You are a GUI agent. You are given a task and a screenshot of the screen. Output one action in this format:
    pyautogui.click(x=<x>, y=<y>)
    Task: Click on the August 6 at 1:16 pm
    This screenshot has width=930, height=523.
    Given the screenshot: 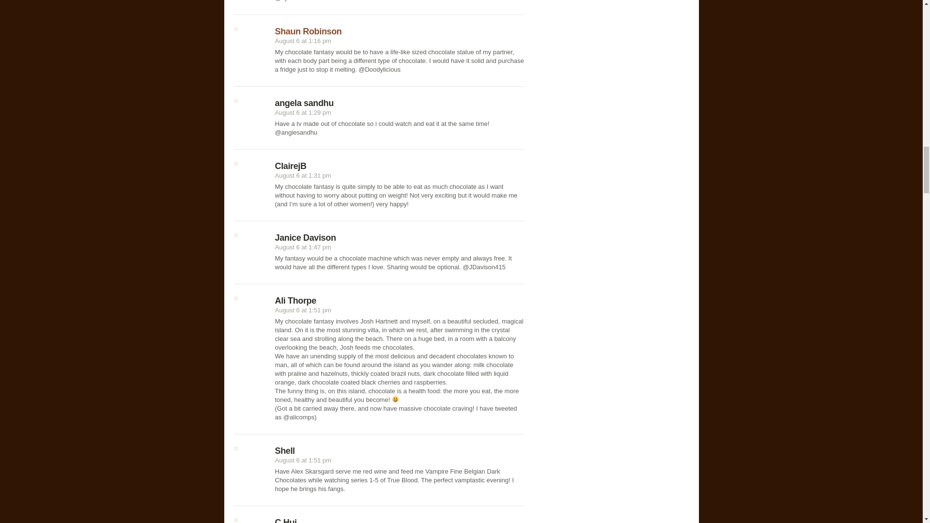 What is the action you would take?
    pyautogui.click(x=303, y=41)
    